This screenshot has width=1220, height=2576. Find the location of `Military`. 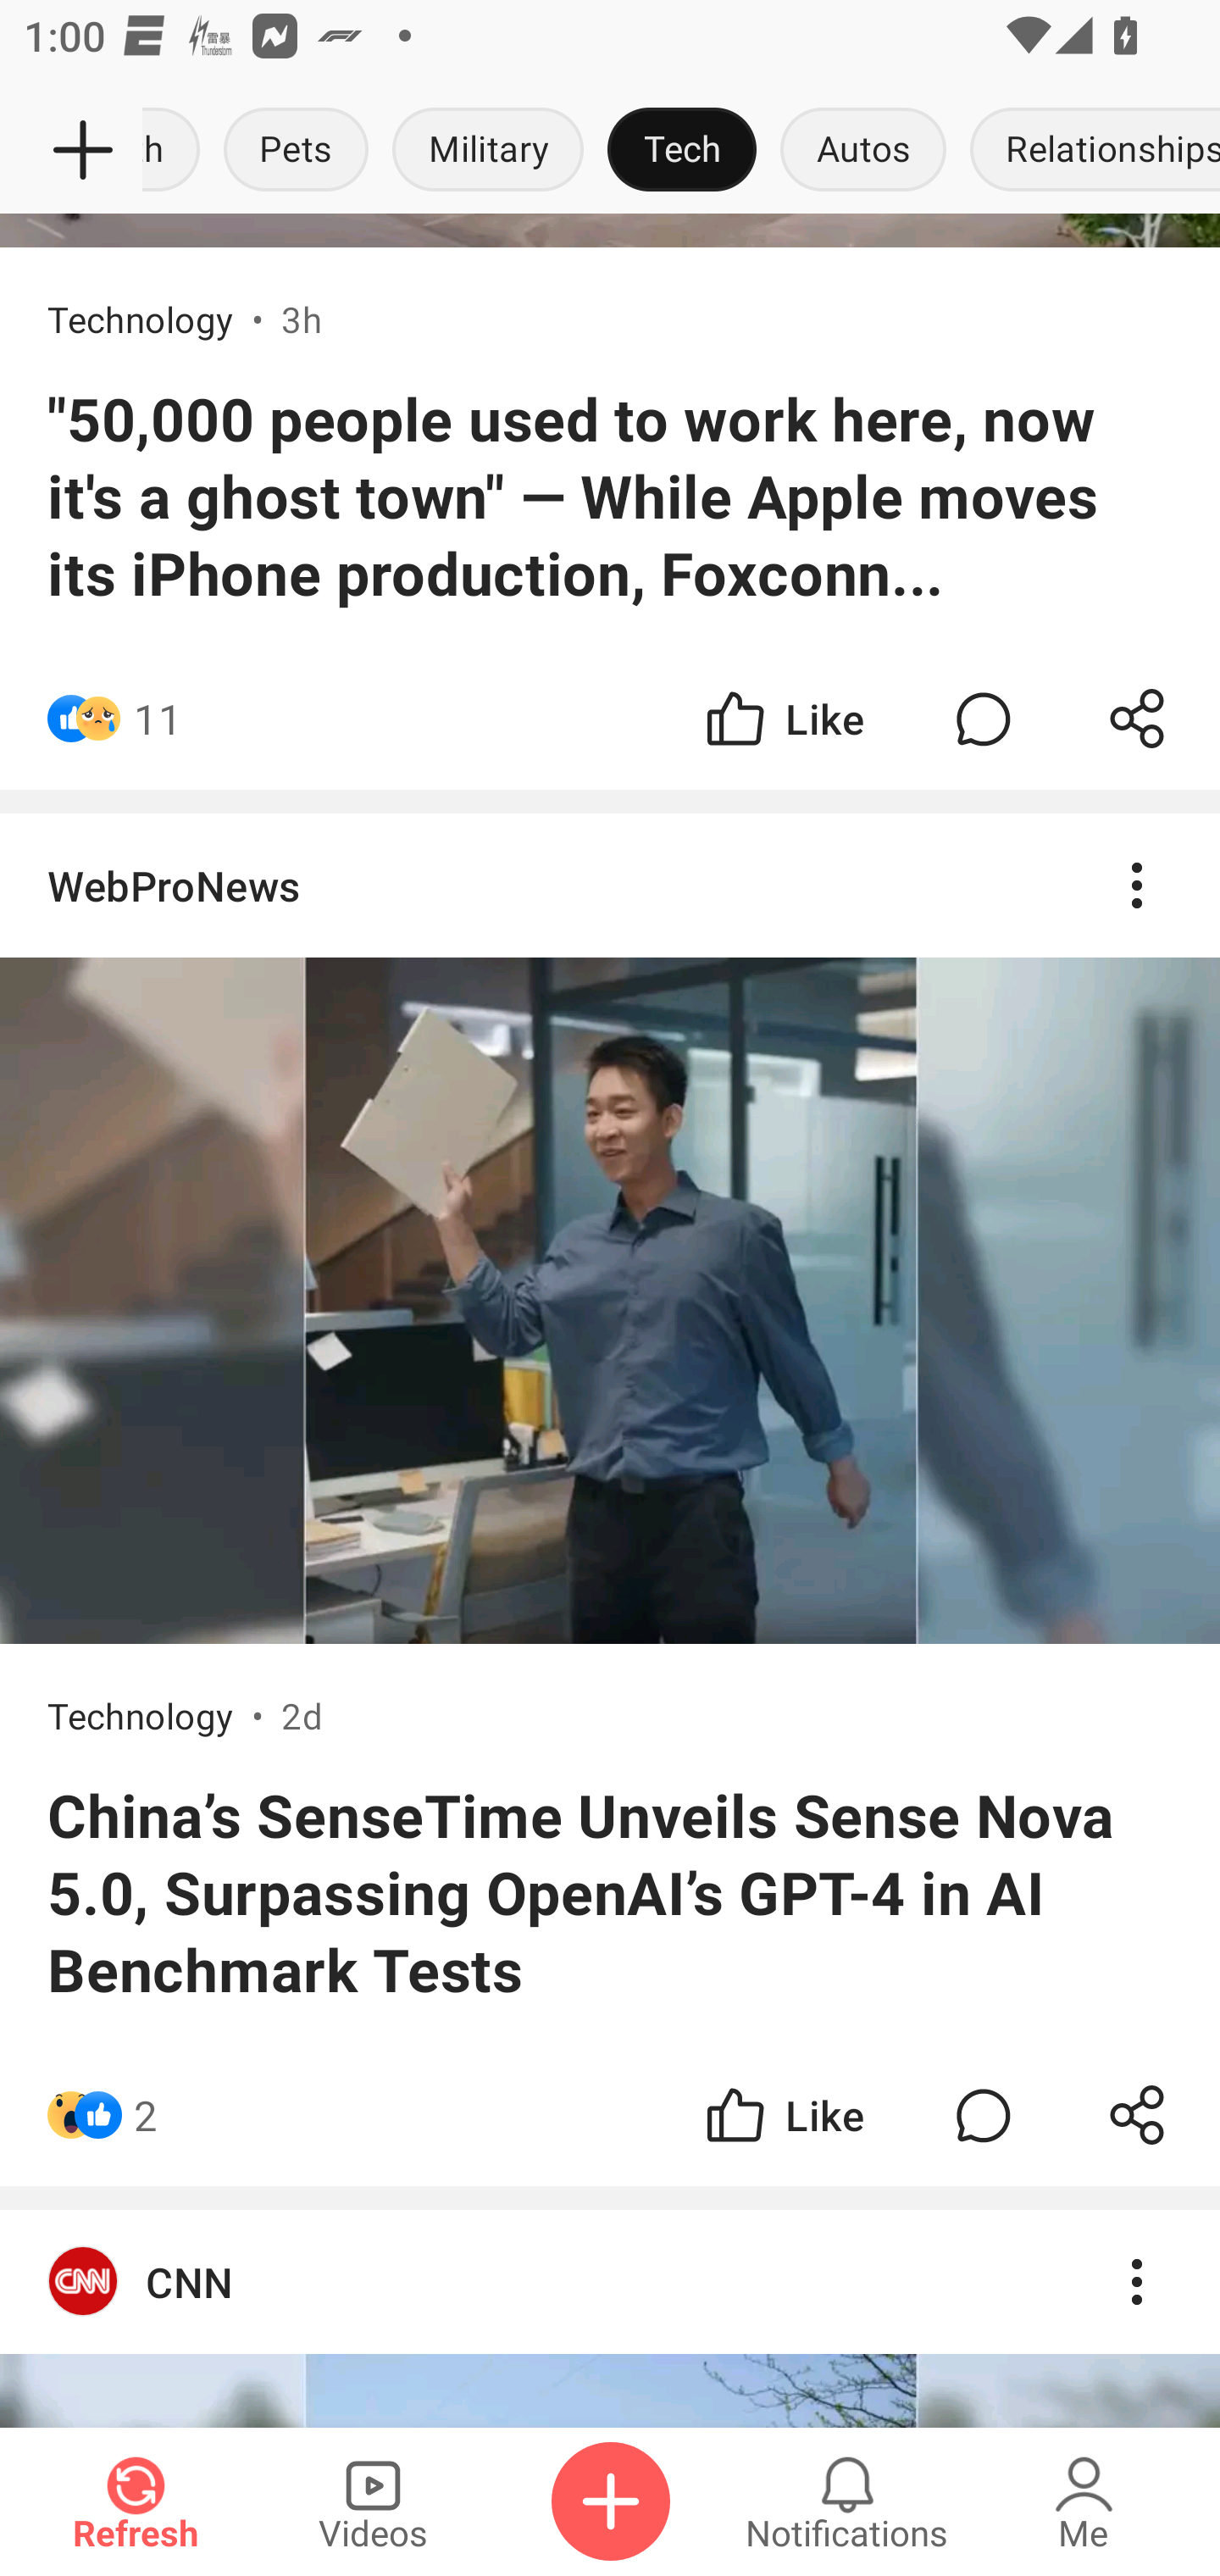

Military is located at coordinates (488, 151).